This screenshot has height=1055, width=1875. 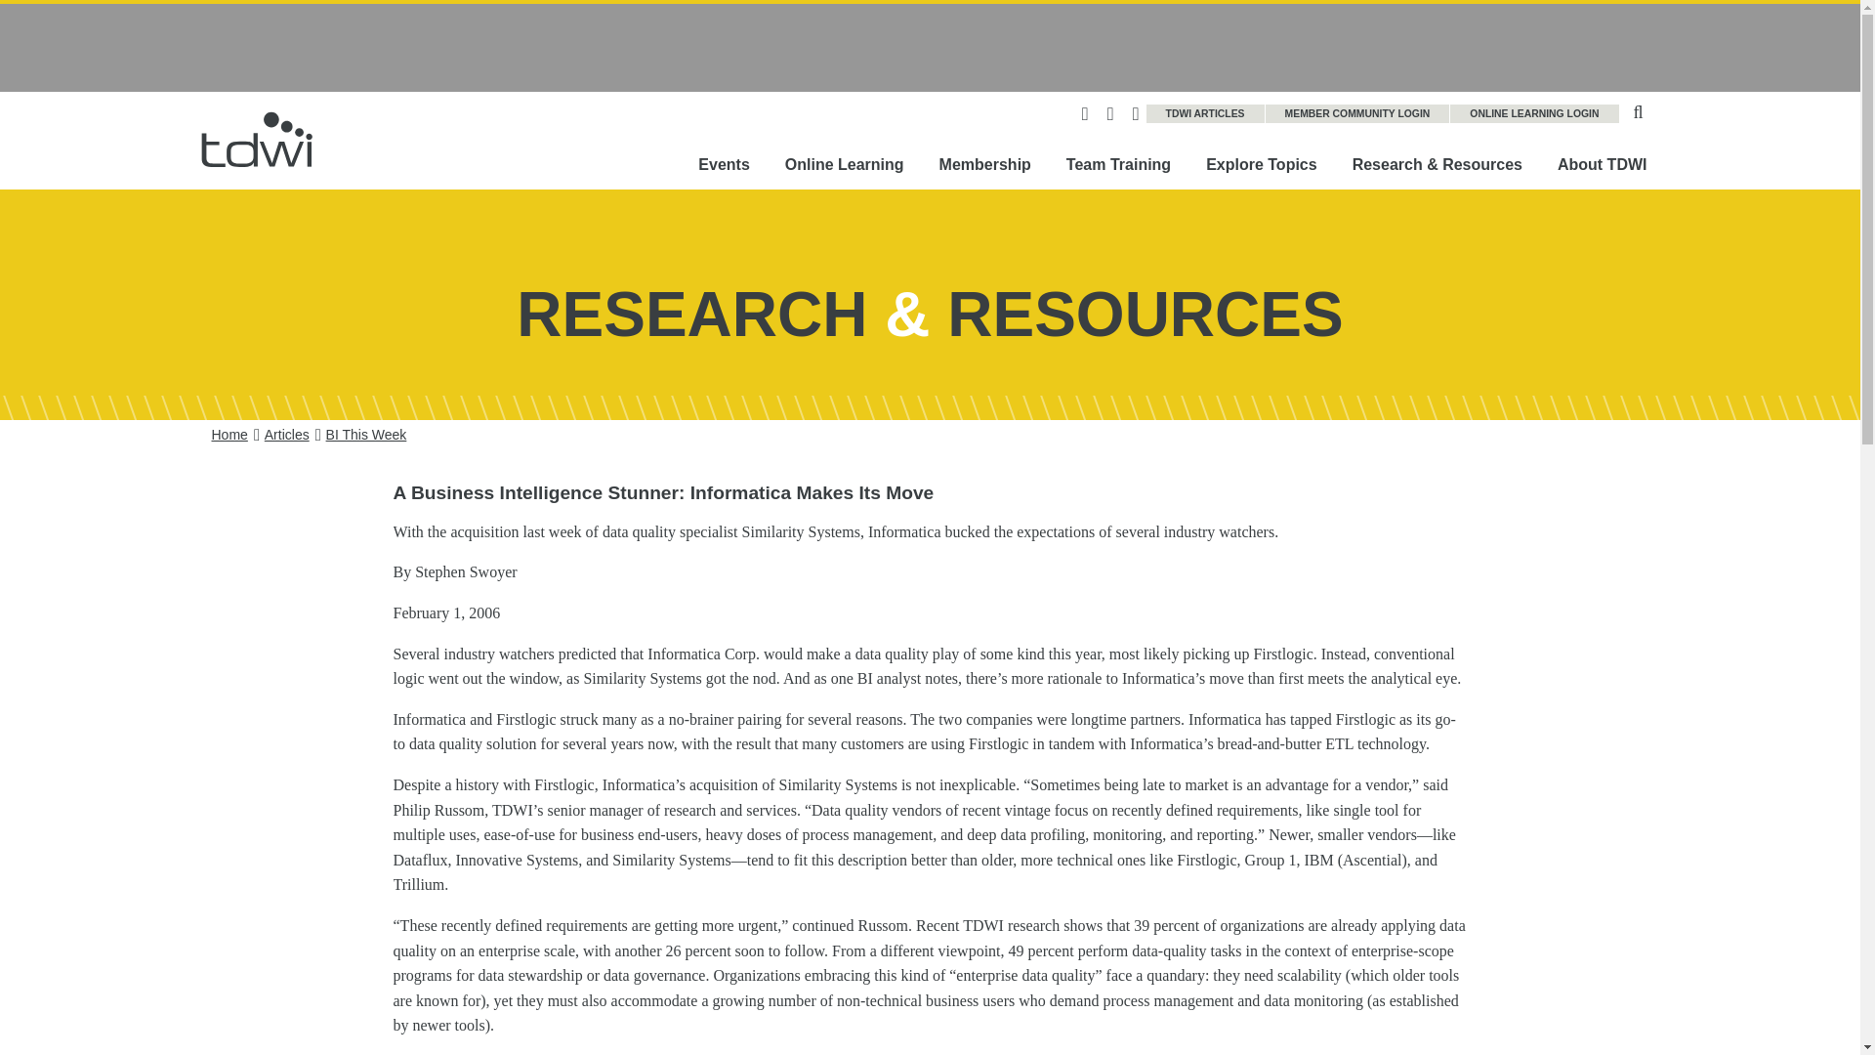 I want to click on MEMBER COMMUNITY LOGIN, so click(x=1358, y=113).